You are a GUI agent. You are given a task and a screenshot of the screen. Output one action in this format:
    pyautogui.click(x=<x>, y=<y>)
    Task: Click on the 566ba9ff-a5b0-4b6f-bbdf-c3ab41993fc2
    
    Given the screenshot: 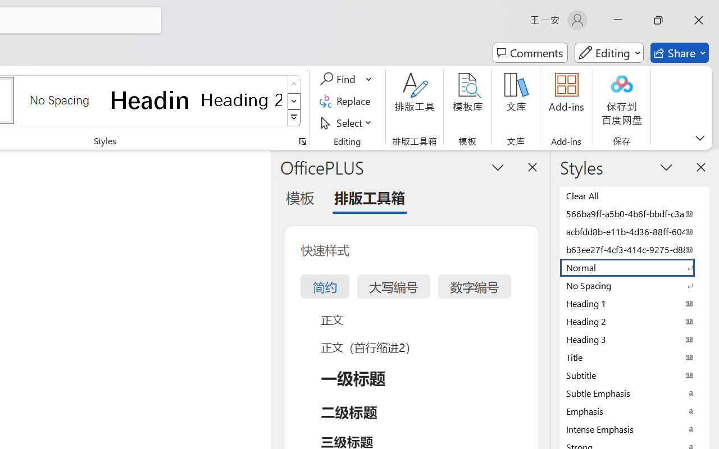 What is the action you would take?
    pyautogui.click(x=635, y=213)
    